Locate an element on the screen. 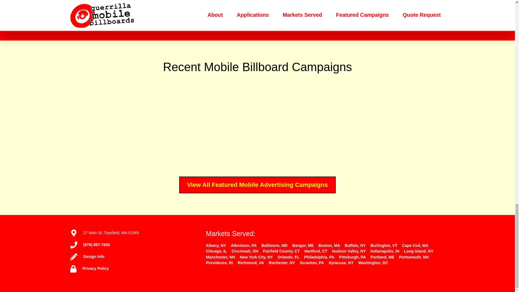  View All Featured Mobile Advertising Campaigns is located at coordinates (257, 185).